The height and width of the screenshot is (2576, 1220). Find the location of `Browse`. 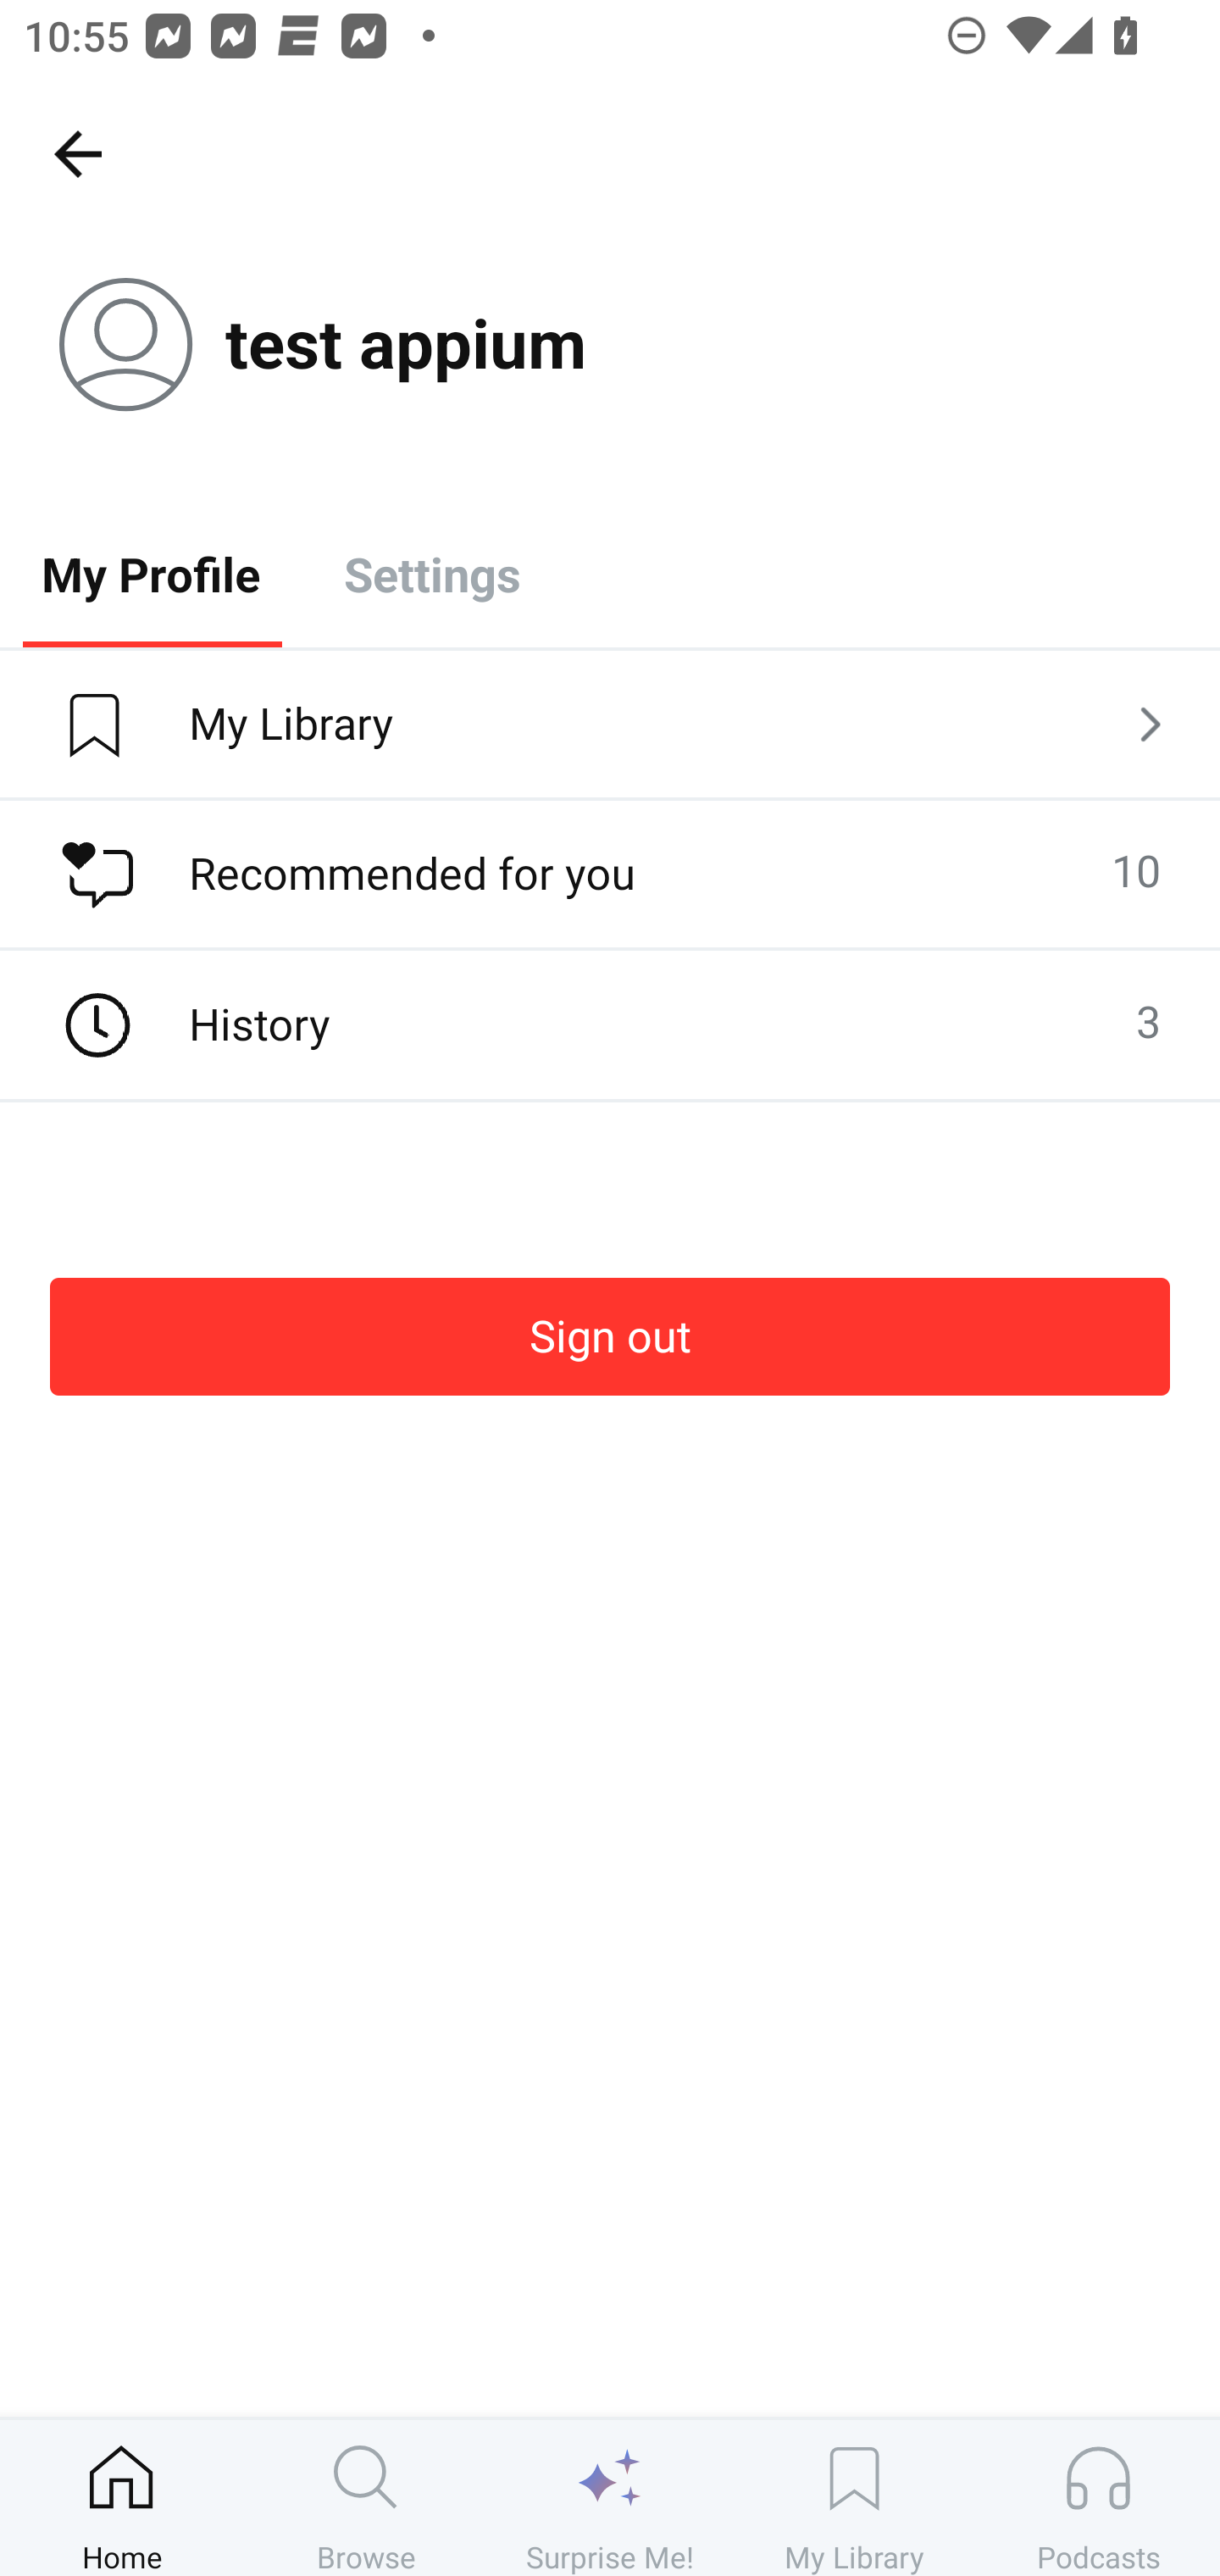

Browse is located at coordinates (366, 2497).